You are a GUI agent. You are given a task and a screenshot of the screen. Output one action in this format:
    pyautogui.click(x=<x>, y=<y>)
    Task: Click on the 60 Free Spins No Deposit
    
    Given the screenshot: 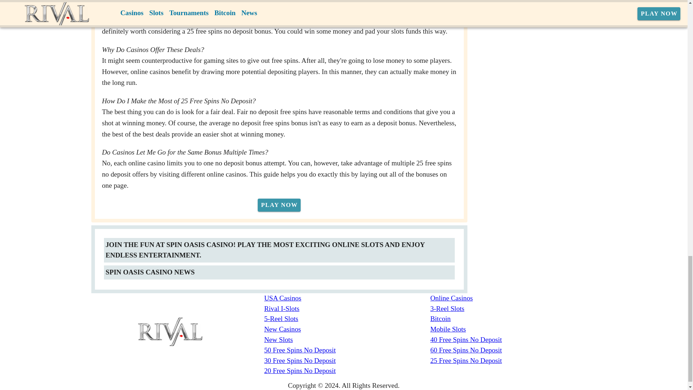 What is the action you would take?
    pyautogui.click(x=513, y=350)
    